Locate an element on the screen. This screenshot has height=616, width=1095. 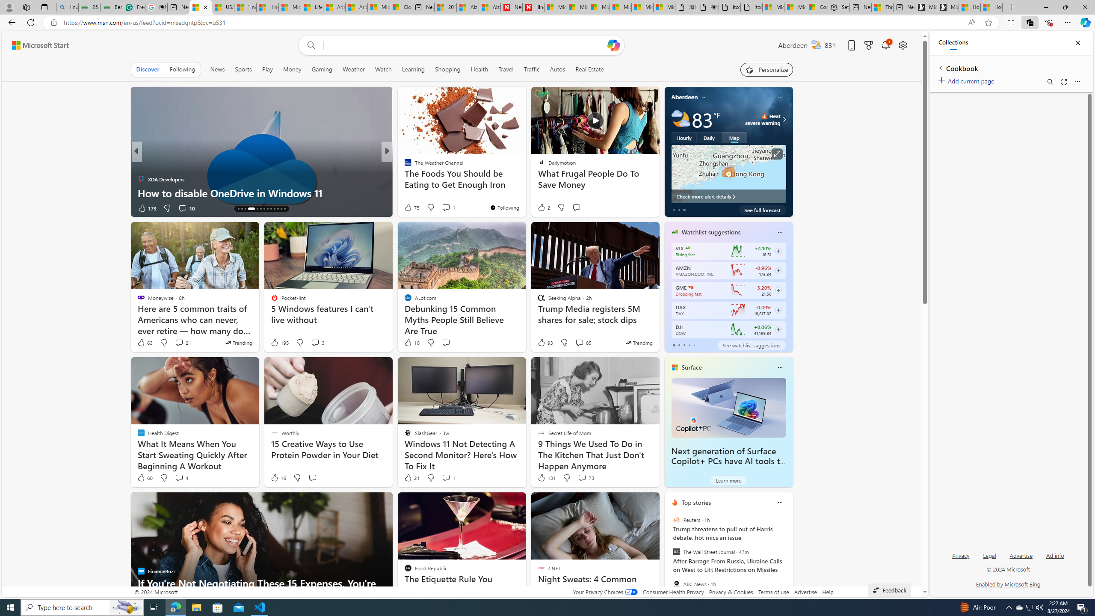
42 Like is located at coordinates (409, 208).